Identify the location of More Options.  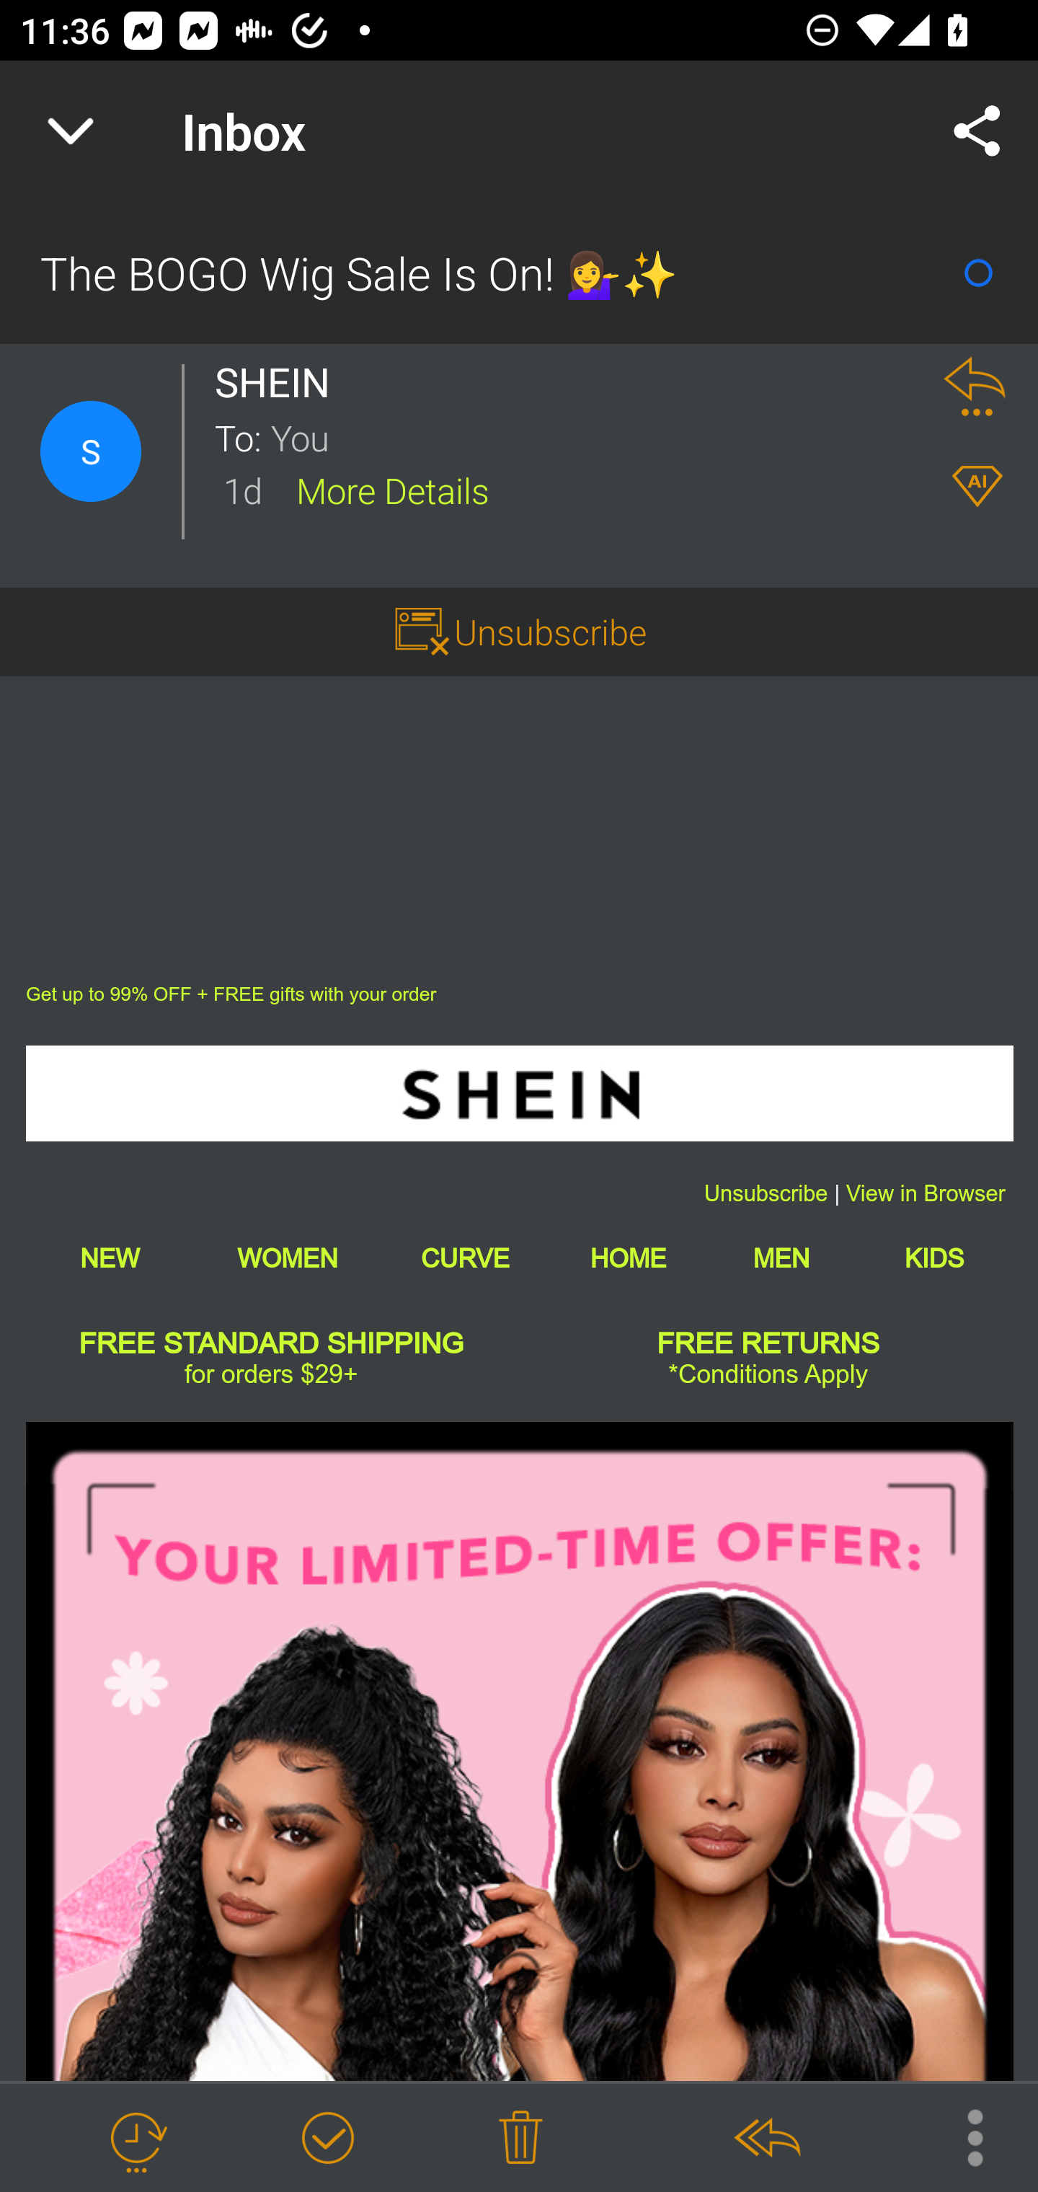
(961, 2136).